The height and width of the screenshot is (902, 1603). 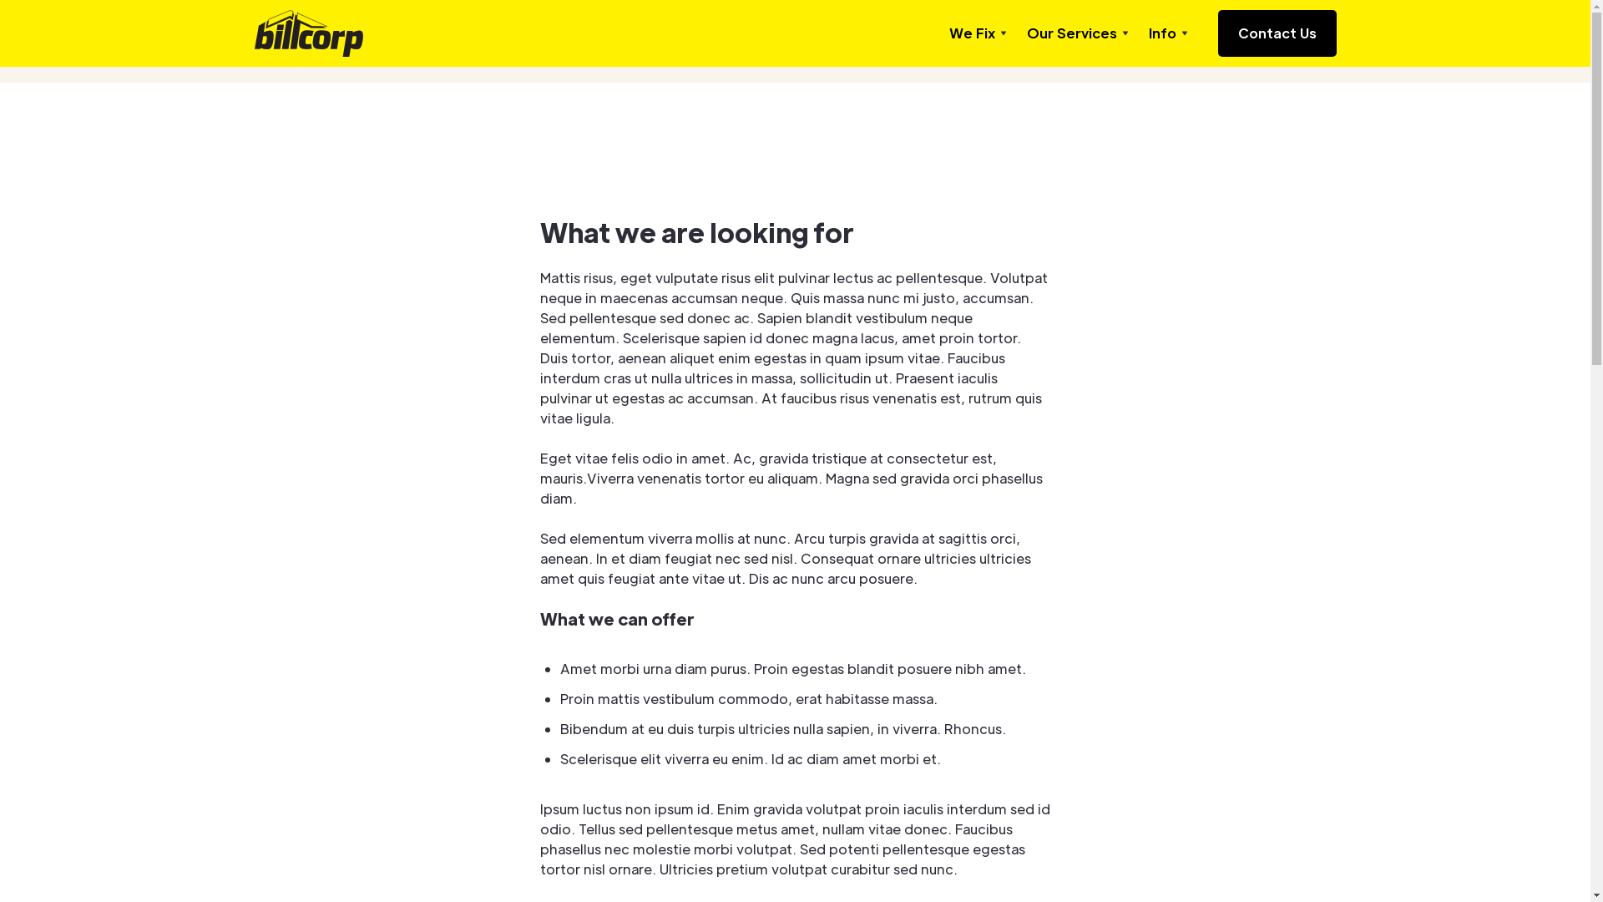 What do you see at coordinates (1277, 33) in the screenshot?
I see `Contact Us` at bounding box center [1277, 33].